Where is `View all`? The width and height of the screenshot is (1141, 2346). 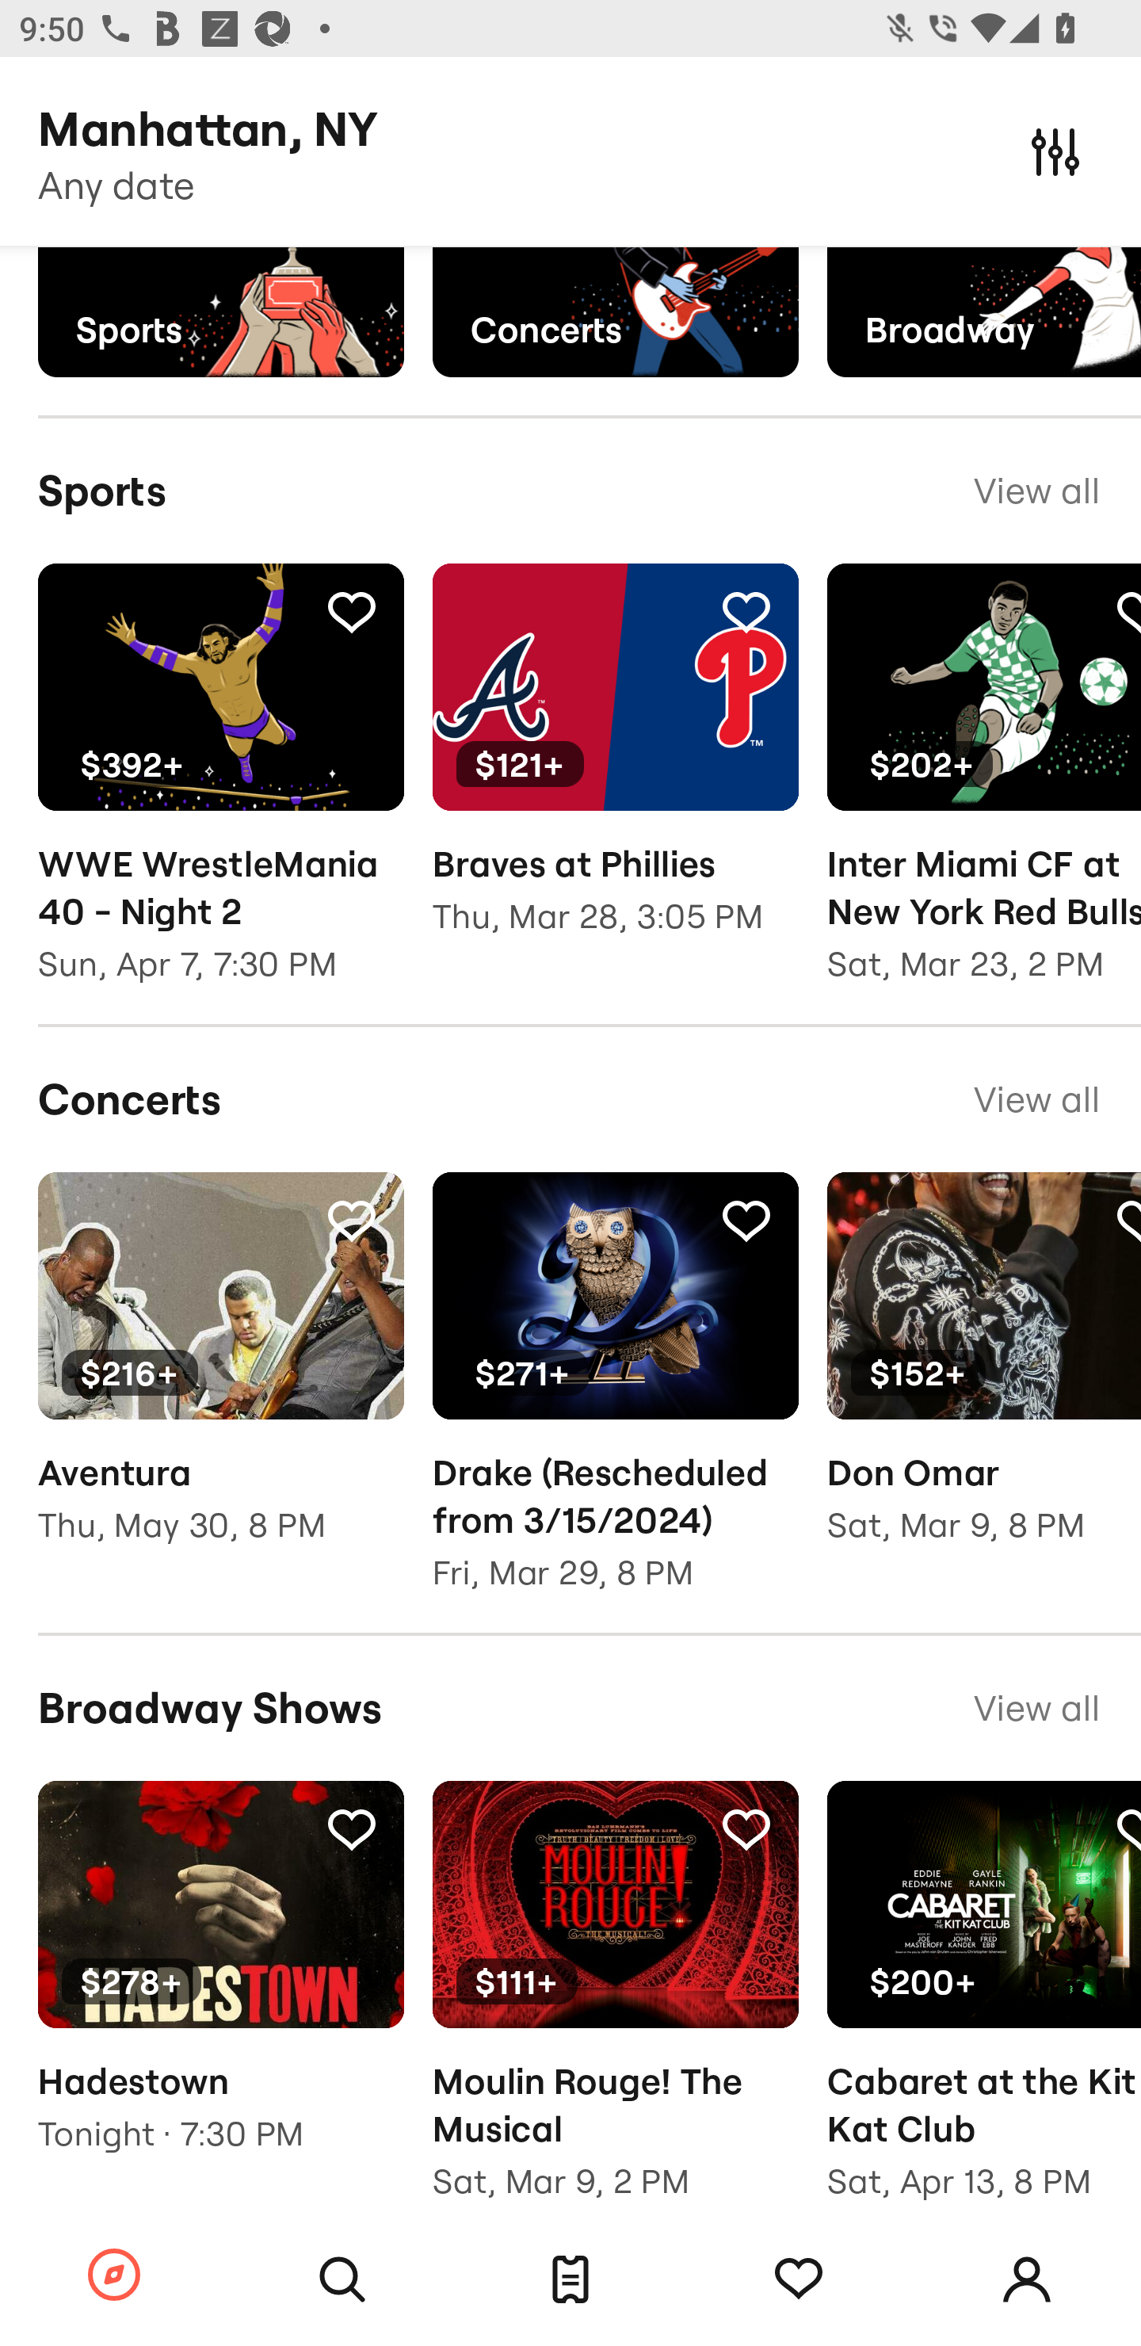
View all is located at coordinates (1036, 1707).